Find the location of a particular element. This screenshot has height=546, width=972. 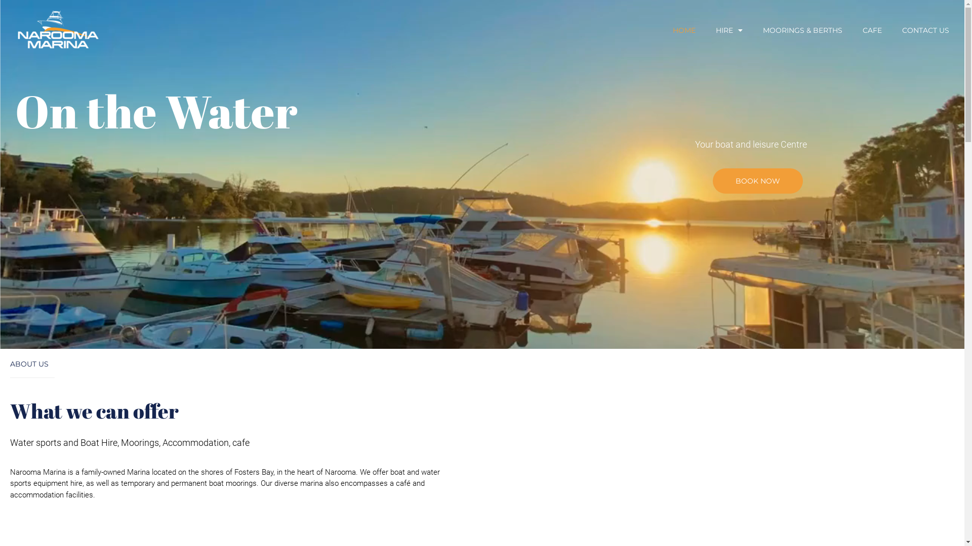

BOOK NOW is located at coordinates (758, 181).